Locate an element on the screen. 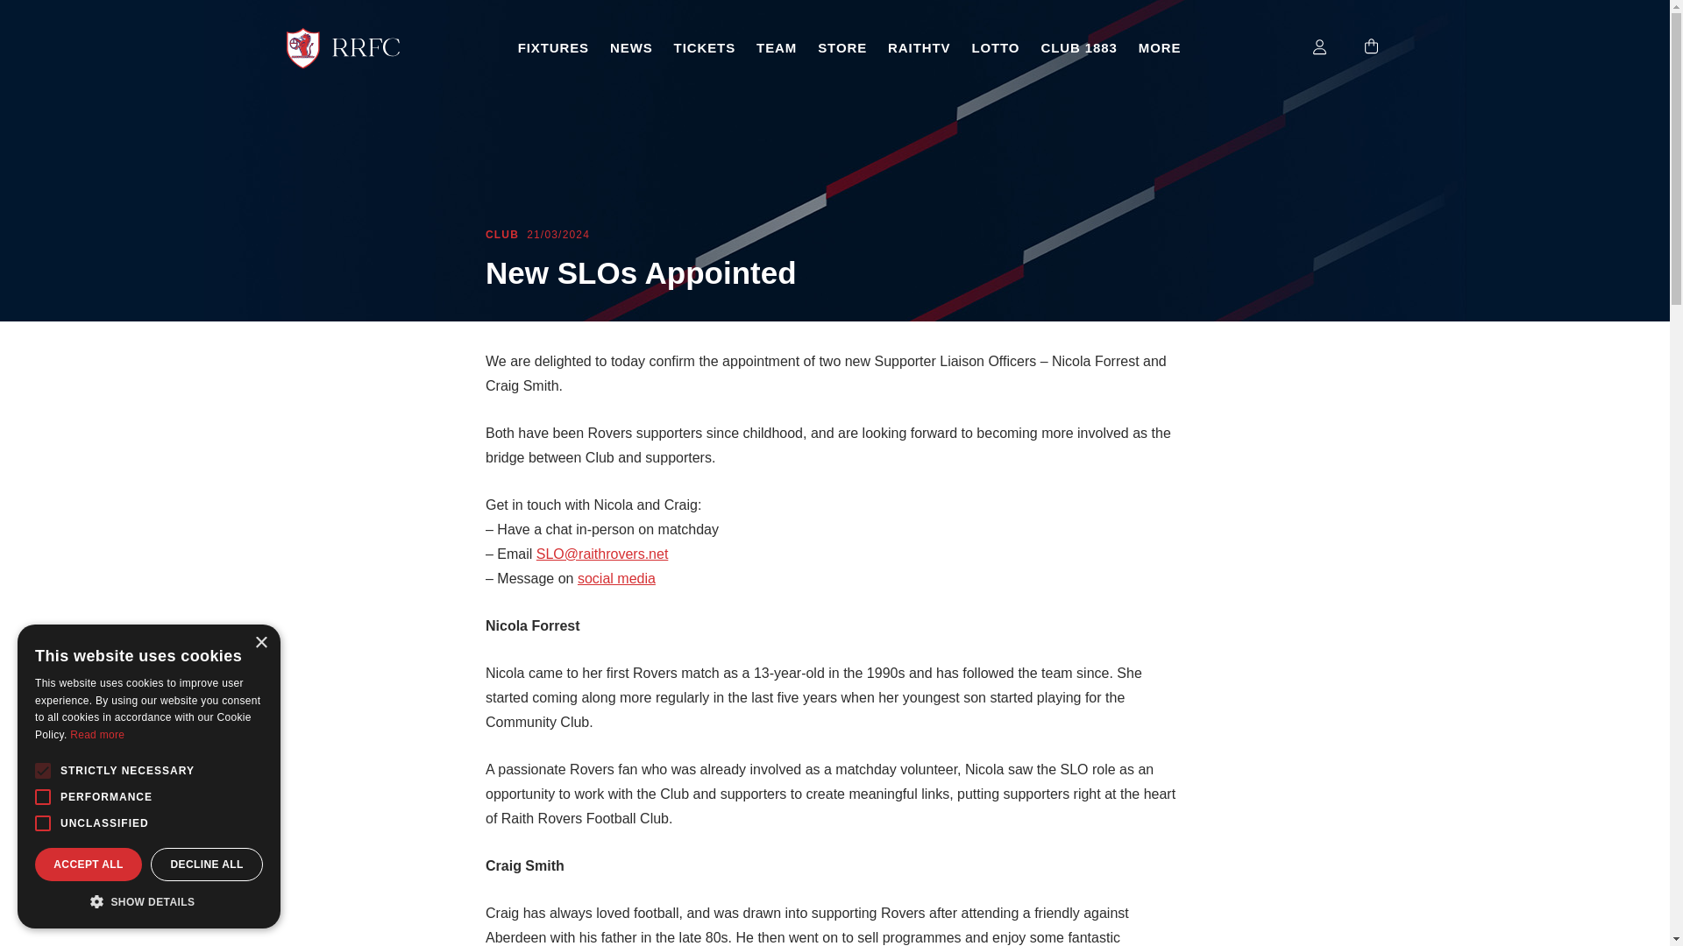 The image size is (1683, 946). TICKETS is located at coordinates (704, 49).